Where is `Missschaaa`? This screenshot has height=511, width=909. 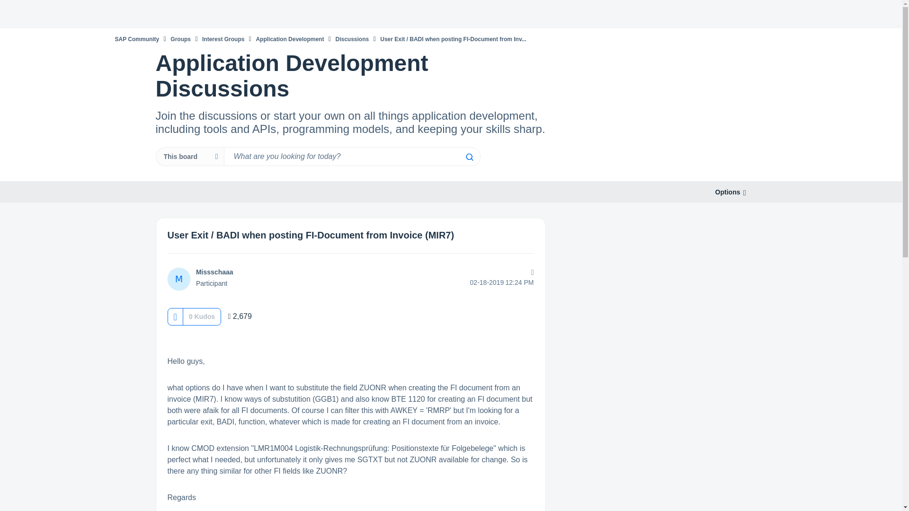 Missschaaa is located at coordinates (178, 279).